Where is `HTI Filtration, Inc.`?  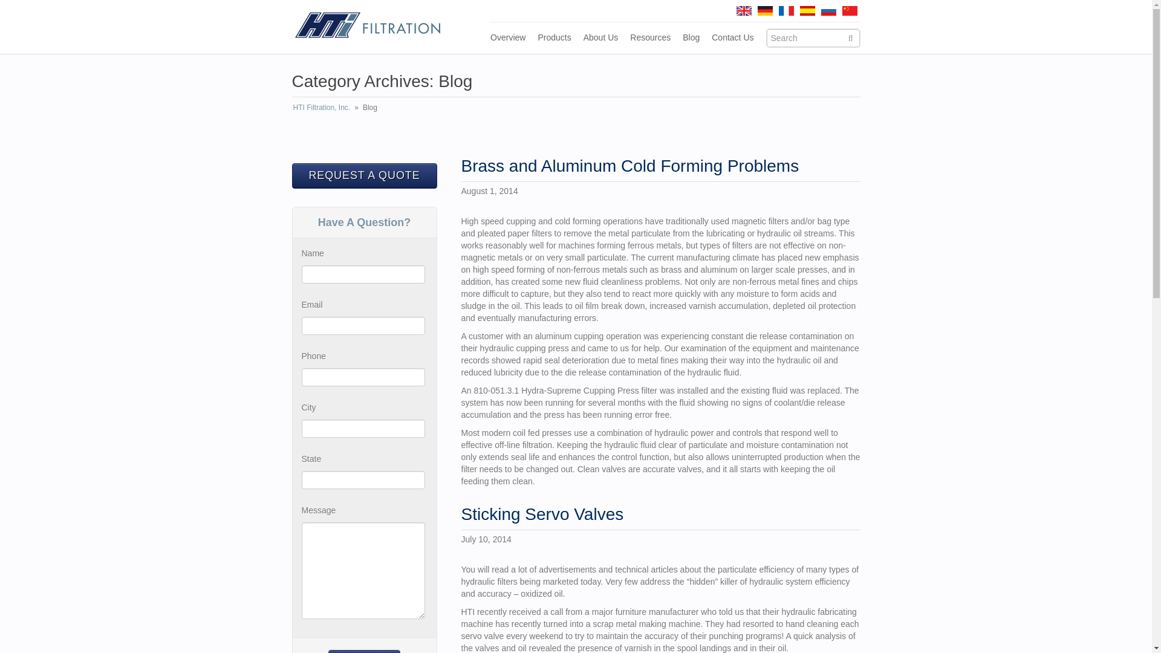
HTI Filtration, Inc. is located at coordinates (366, 24).